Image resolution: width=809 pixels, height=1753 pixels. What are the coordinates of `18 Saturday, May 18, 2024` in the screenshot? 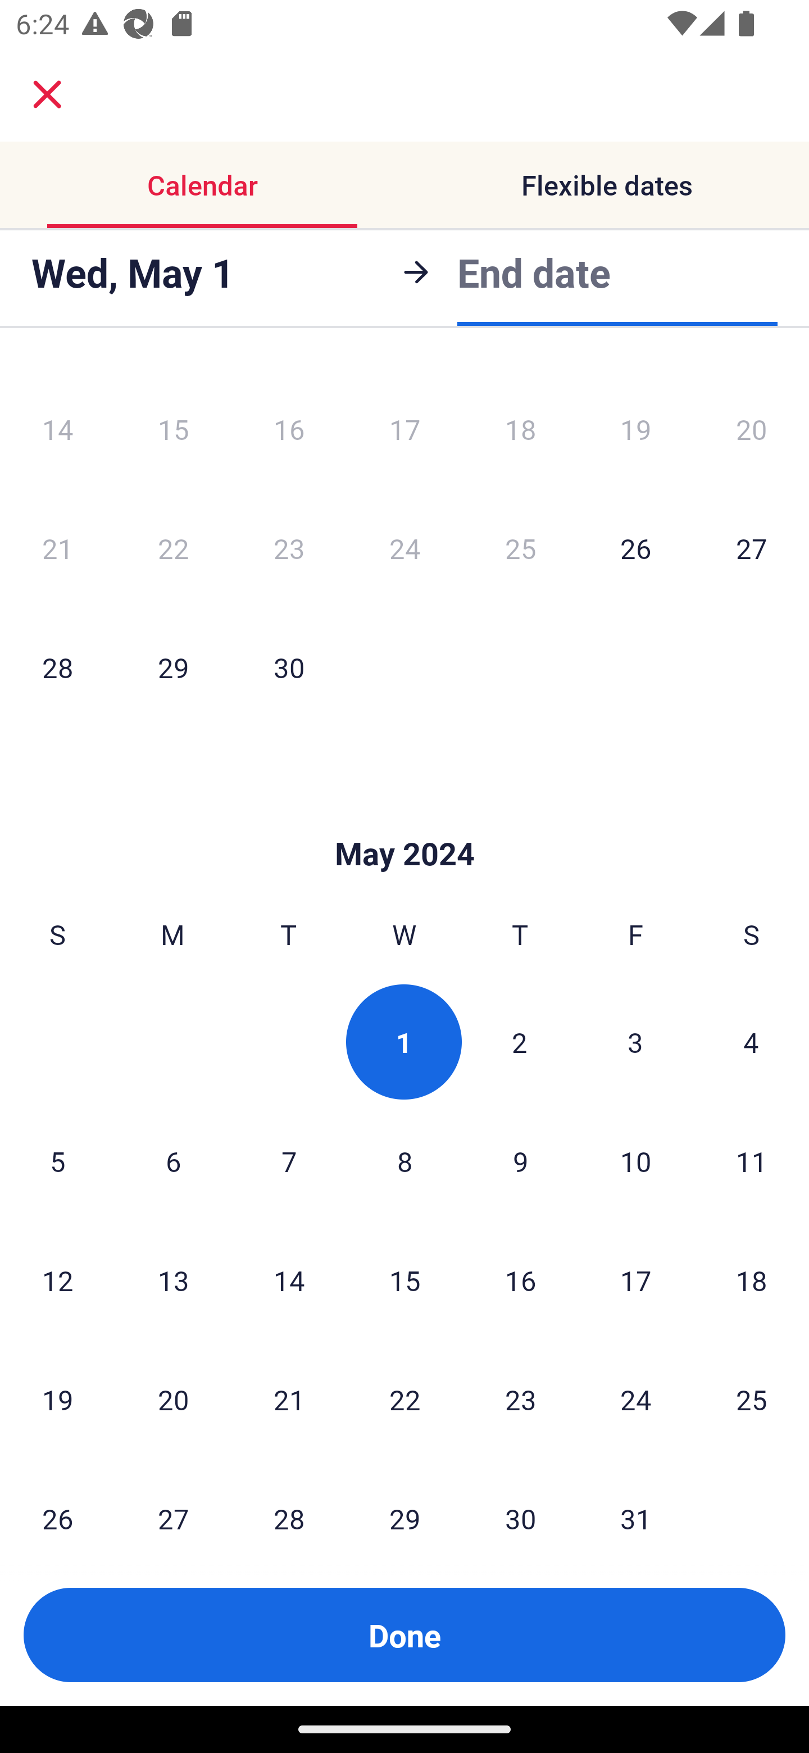 It's located at (752, 1279).